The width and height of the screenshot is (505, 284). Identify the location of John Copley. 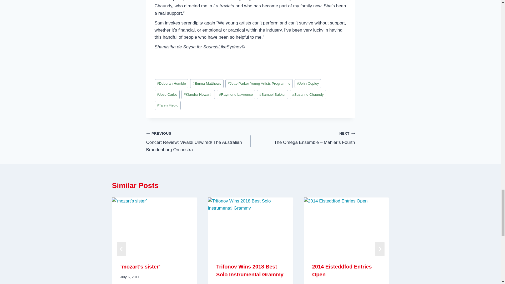
(308, 84).